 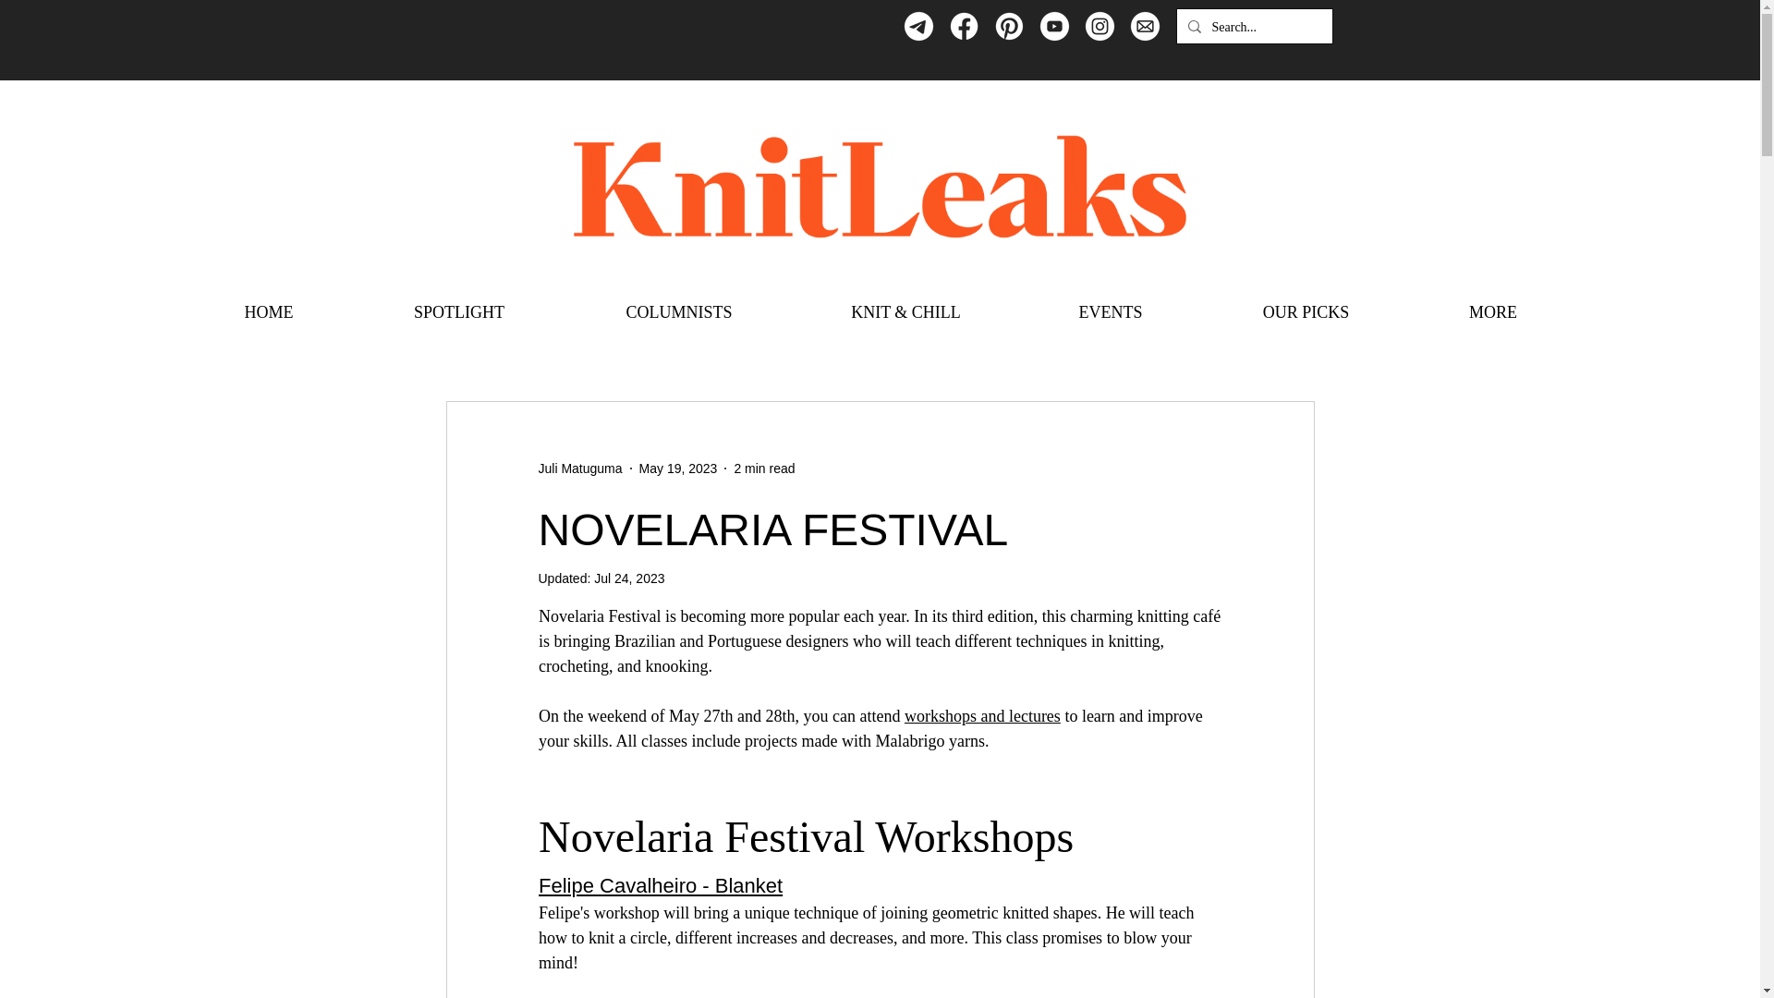 What do you see at coordinates (628, 578) in the screenshot?
I see `Jul 24, 2023` at bounding box center [628, 578].